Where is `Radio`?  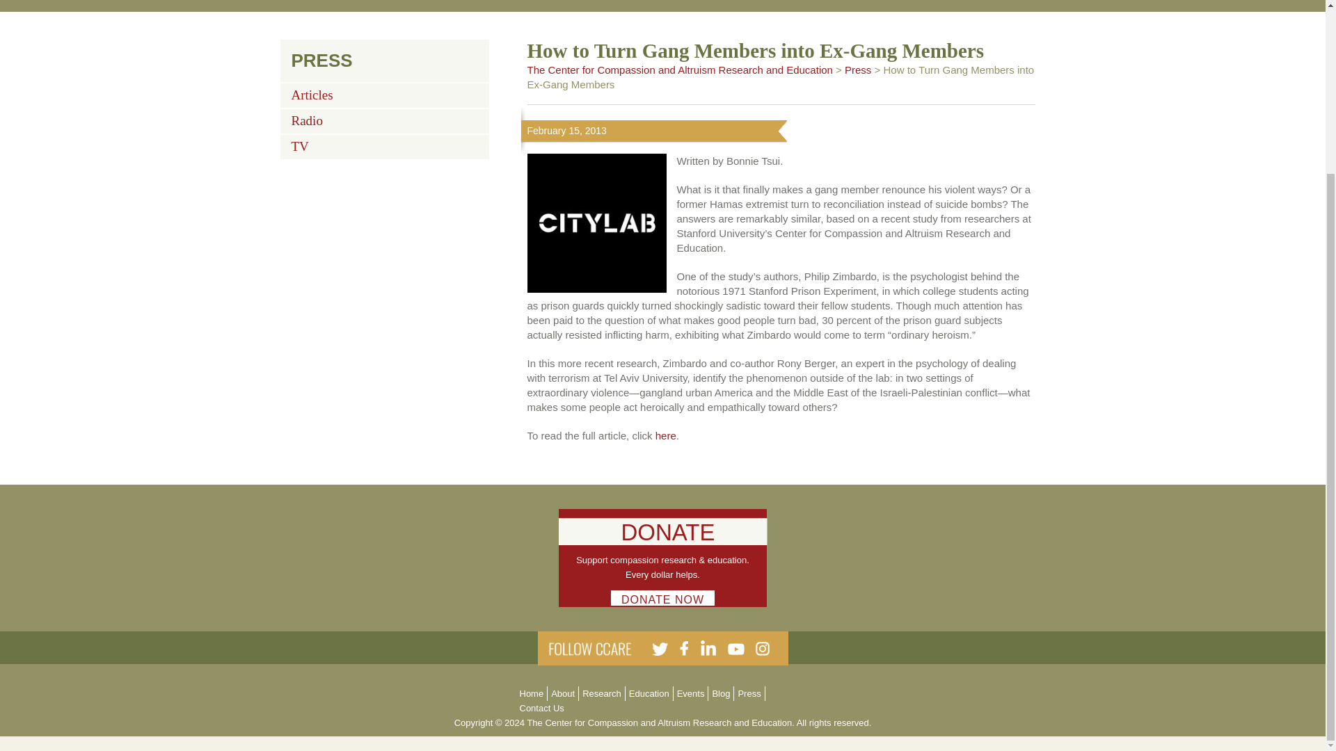
Radio is located at coordinates (306, 118).